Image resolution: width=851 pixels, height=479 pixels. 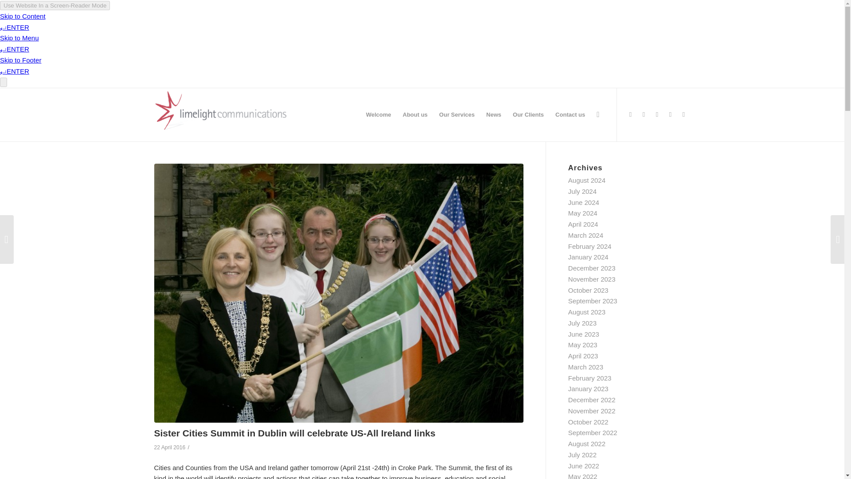 I want to click on Instagram, so click(x=657, y=114).